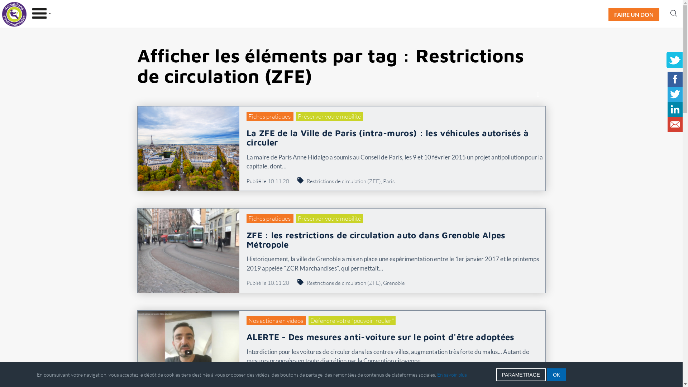 This screenshot has width=688, height=387. What do you see at coordinates (14, 15) in the screenshot?
I see `40 Millions d'automobilistes` at bounding box center [14, 15].